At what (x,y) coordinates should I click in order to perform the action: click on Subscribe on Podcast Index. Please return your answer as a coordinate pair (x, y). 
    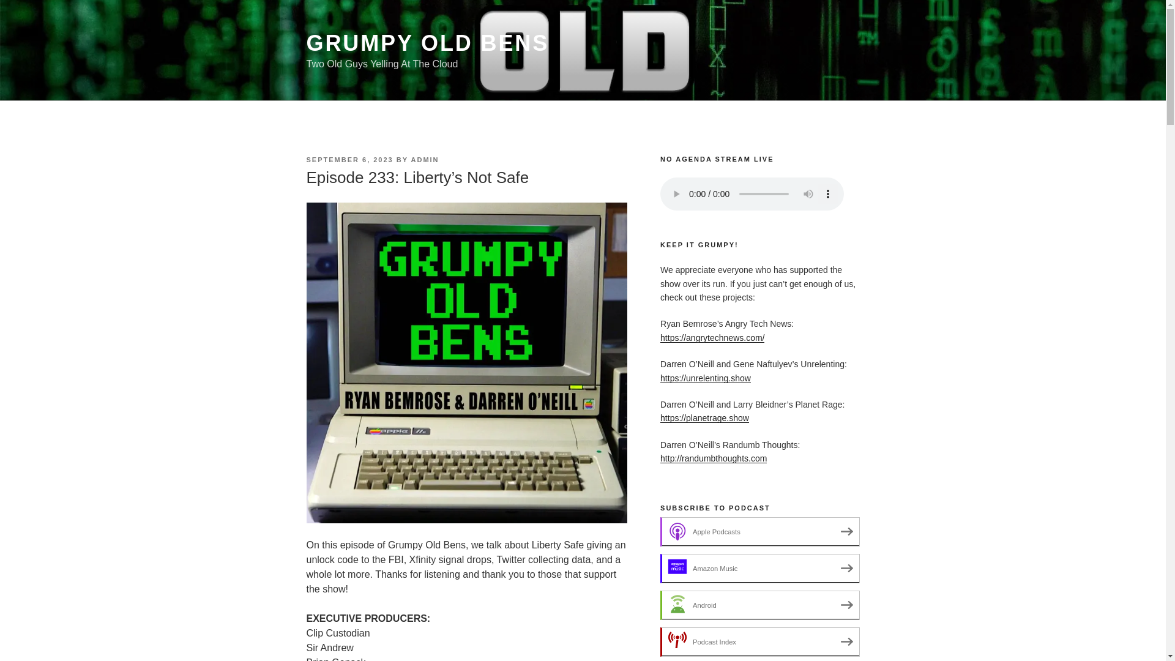
    Looking at the image, I should click on (759, 641).